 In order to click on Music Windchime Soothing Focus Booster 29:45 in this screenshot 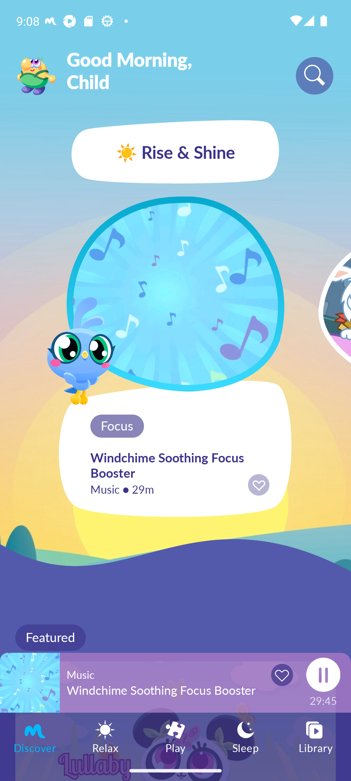, I will do `click(175, 682)`.